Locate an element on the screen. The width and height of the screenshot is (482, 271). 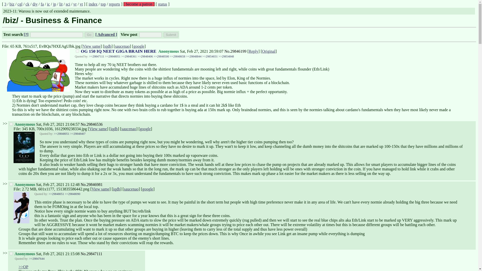
Go is located at coordinates (89, 35).